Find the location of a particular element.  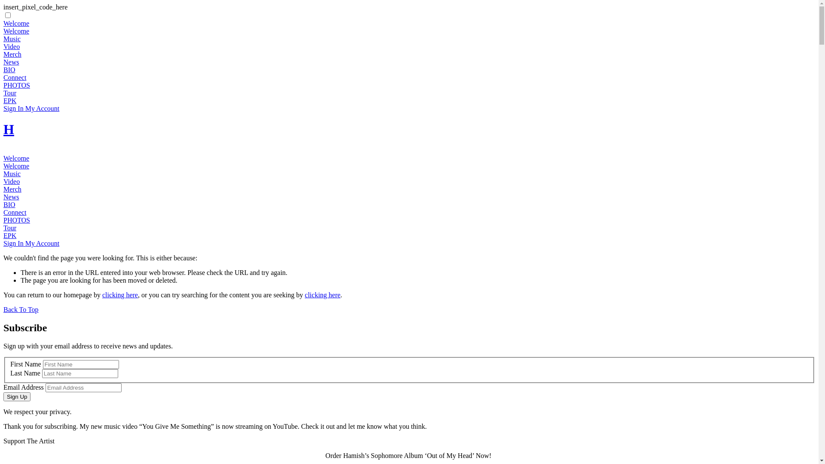

PHOTOS is located at coordinates (17, 85).